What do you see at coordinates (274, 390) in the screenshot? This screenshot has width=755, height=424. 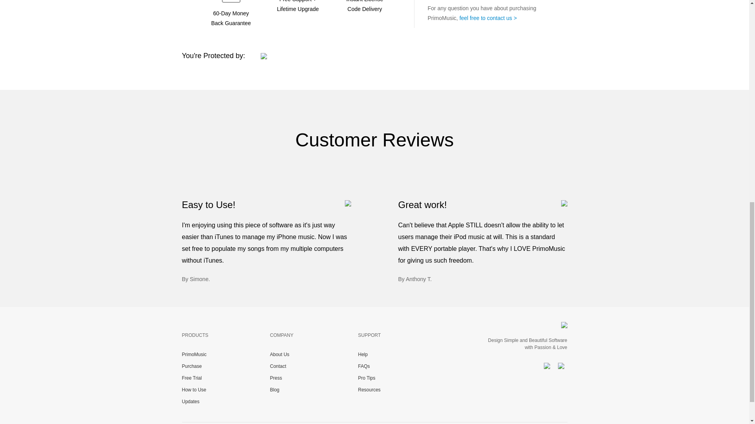 I see `Blog` at bounding box center [274, 390].